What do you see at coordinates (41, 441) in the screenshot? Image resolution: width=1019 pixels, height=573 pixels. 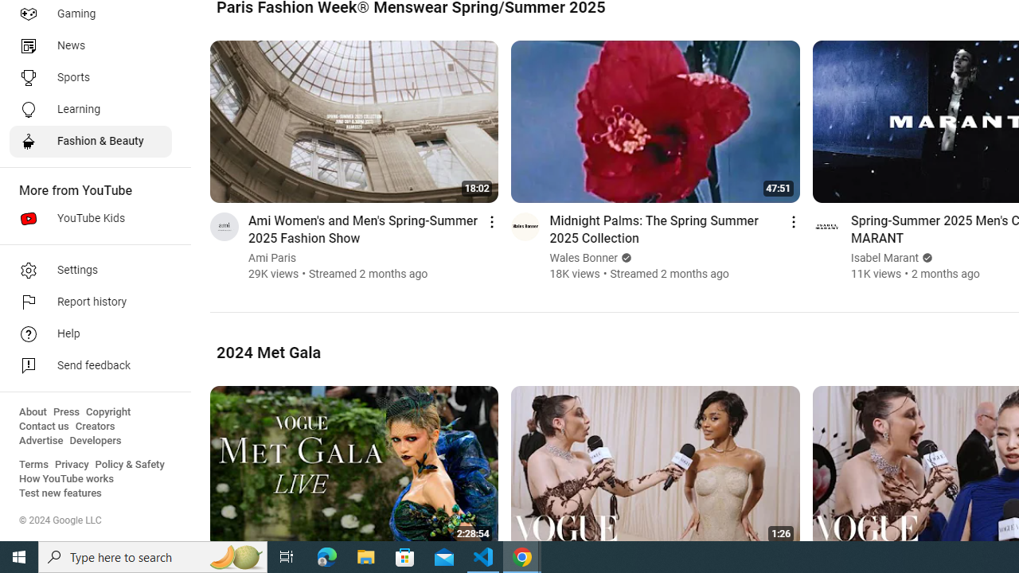 I see `Advertise` at bounding box center [41, 441].